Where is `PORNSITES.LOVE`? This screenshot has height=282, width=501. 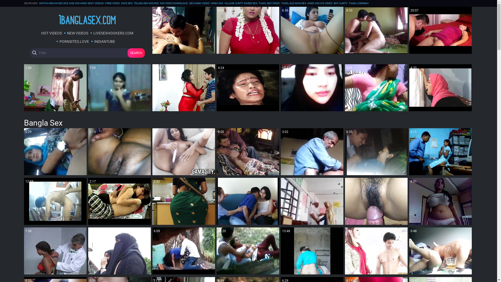 PORNSITES.LOVE is located at coordinates (74, 42).